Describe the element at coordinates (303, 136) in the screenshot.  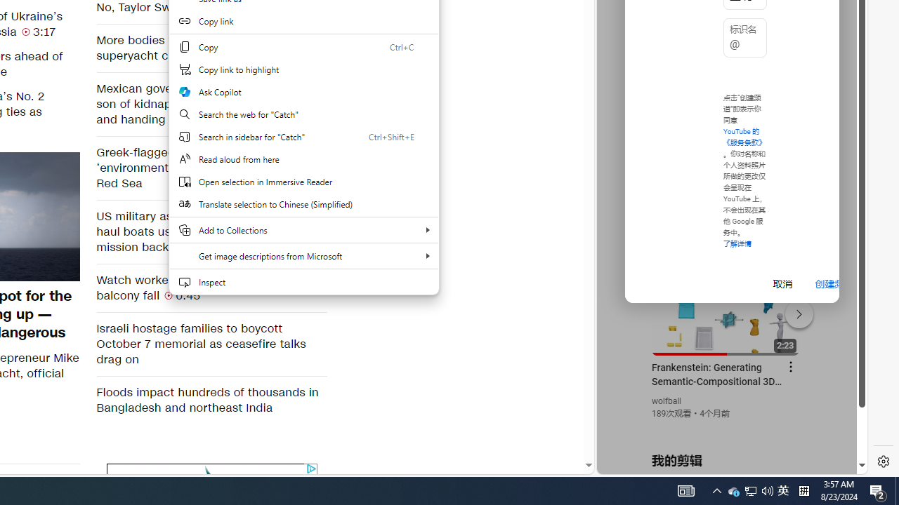
I see `Search in sidebar for "Catch"` at that location.